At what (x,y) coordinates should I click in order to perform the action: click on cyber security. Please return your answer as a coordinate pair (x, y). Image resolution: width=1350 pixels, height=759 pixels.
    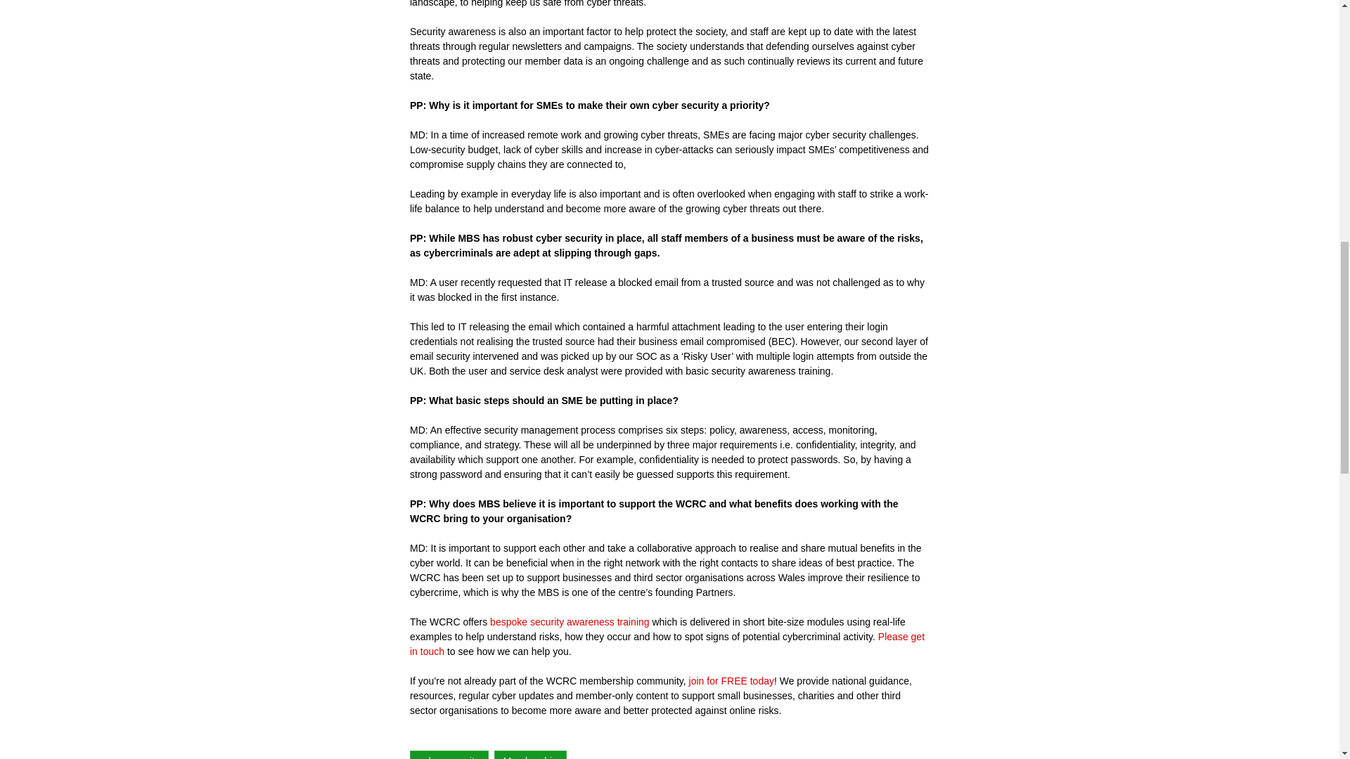
    Looking at the image, I should click on (448, 755).